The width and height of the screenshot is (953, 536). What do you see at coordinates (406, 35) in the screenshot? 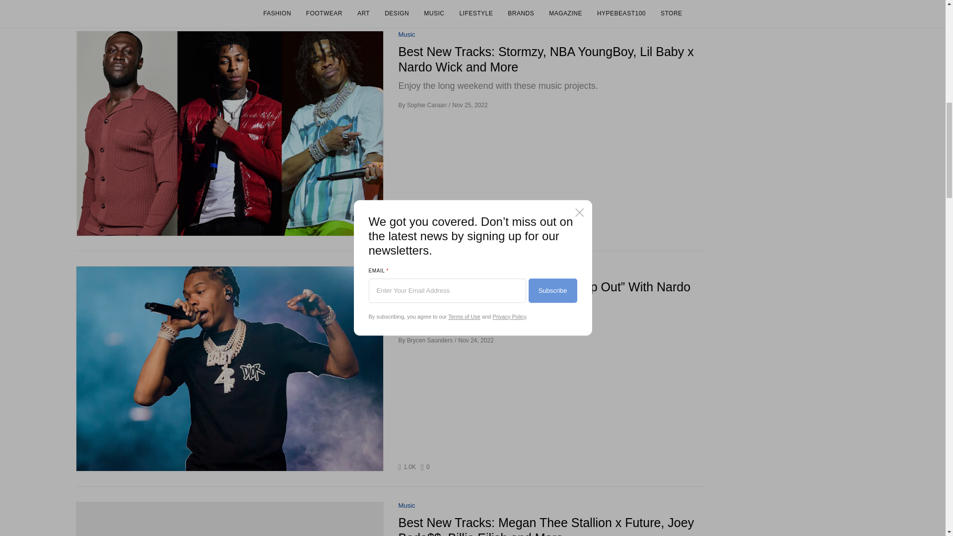
I see `Music` at bounding box center [406, 35].